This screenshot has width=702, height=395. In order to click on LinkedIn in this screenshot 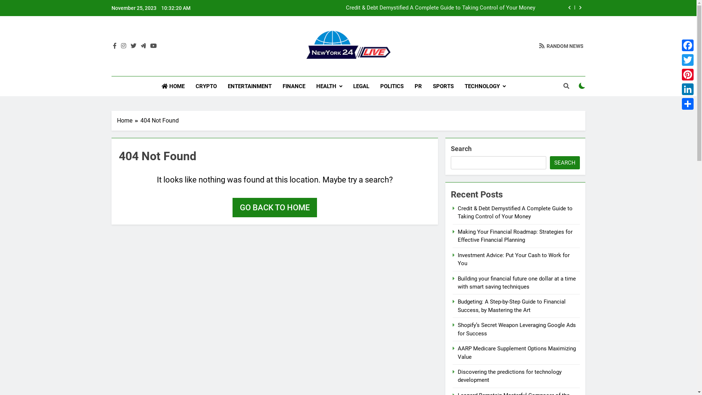, I will do `click(688, 89)`.